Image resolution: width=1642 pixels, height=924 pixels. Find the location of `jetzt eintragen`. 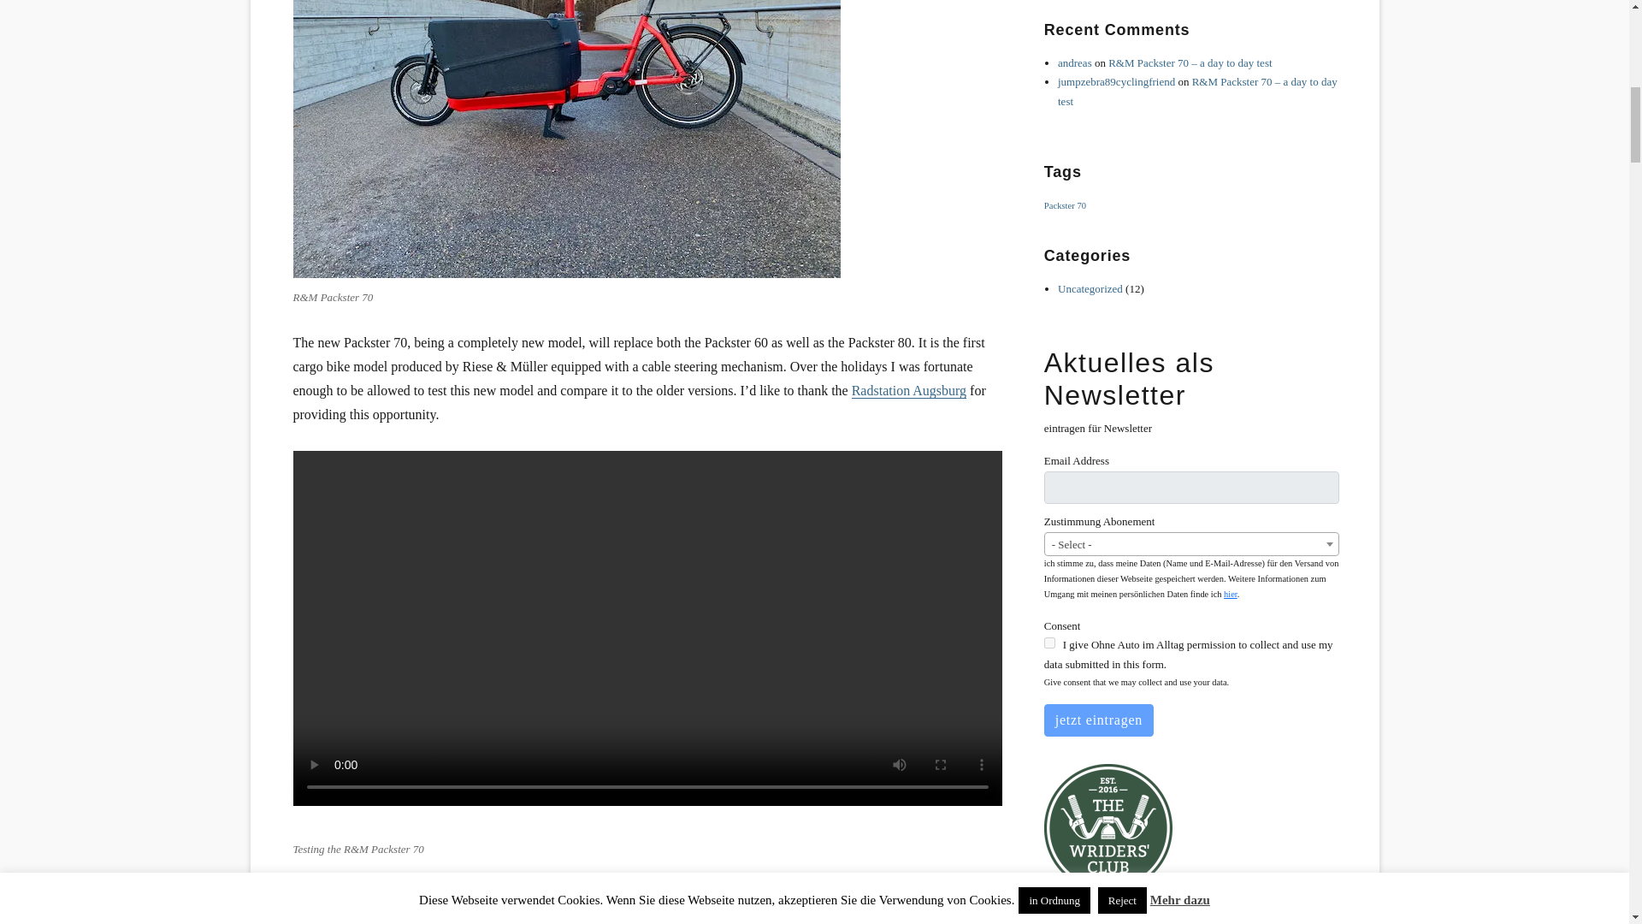

jetzt eintragen is located at coordinates (1099, 720).